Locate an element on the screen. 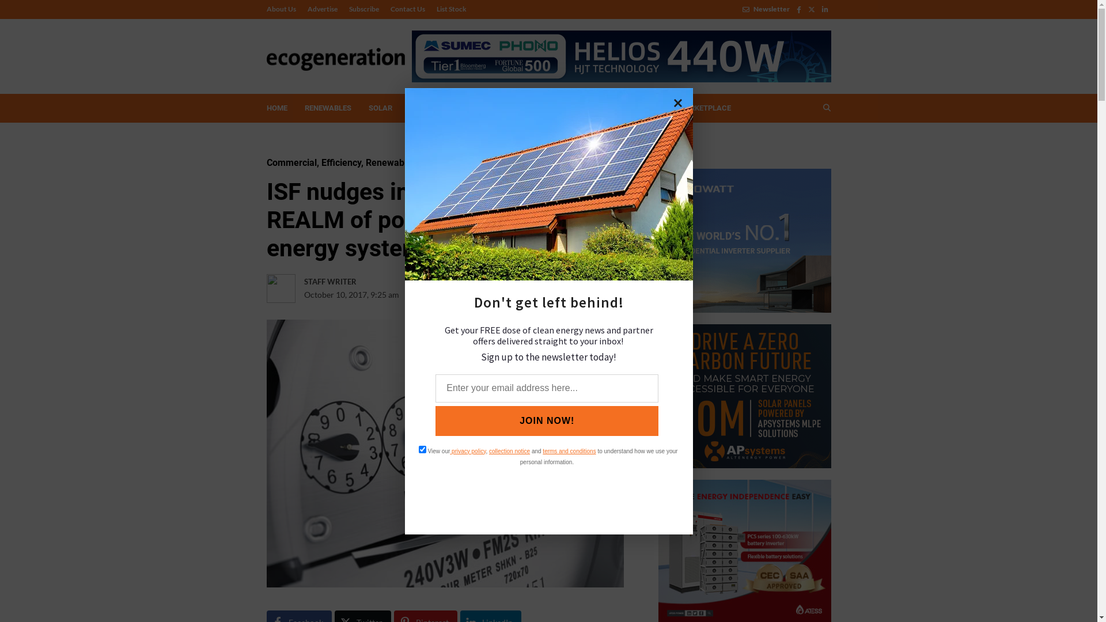  3rd party ad content is located at coordinates (744, 396).